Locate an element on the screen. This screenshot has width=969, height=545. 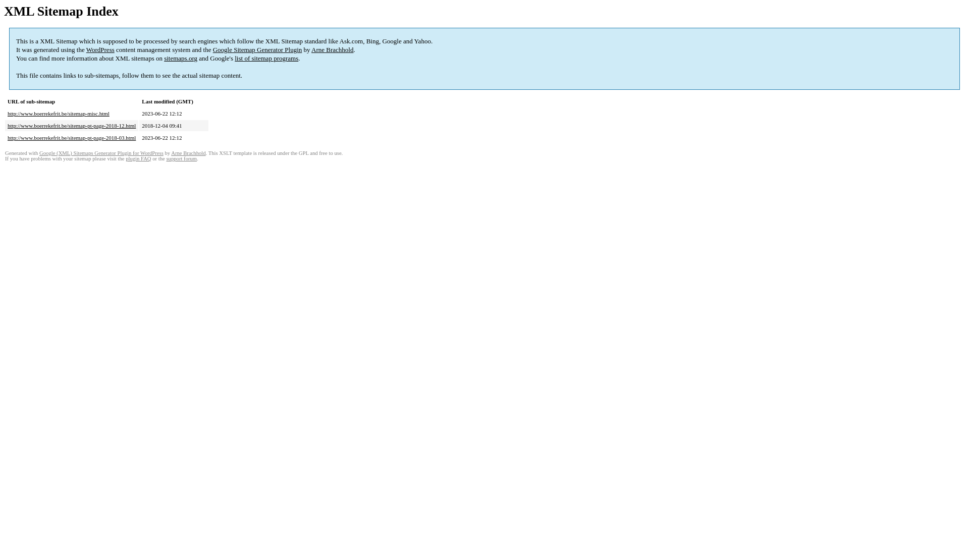
plugin FAQ is located at coordinates (138, 158).